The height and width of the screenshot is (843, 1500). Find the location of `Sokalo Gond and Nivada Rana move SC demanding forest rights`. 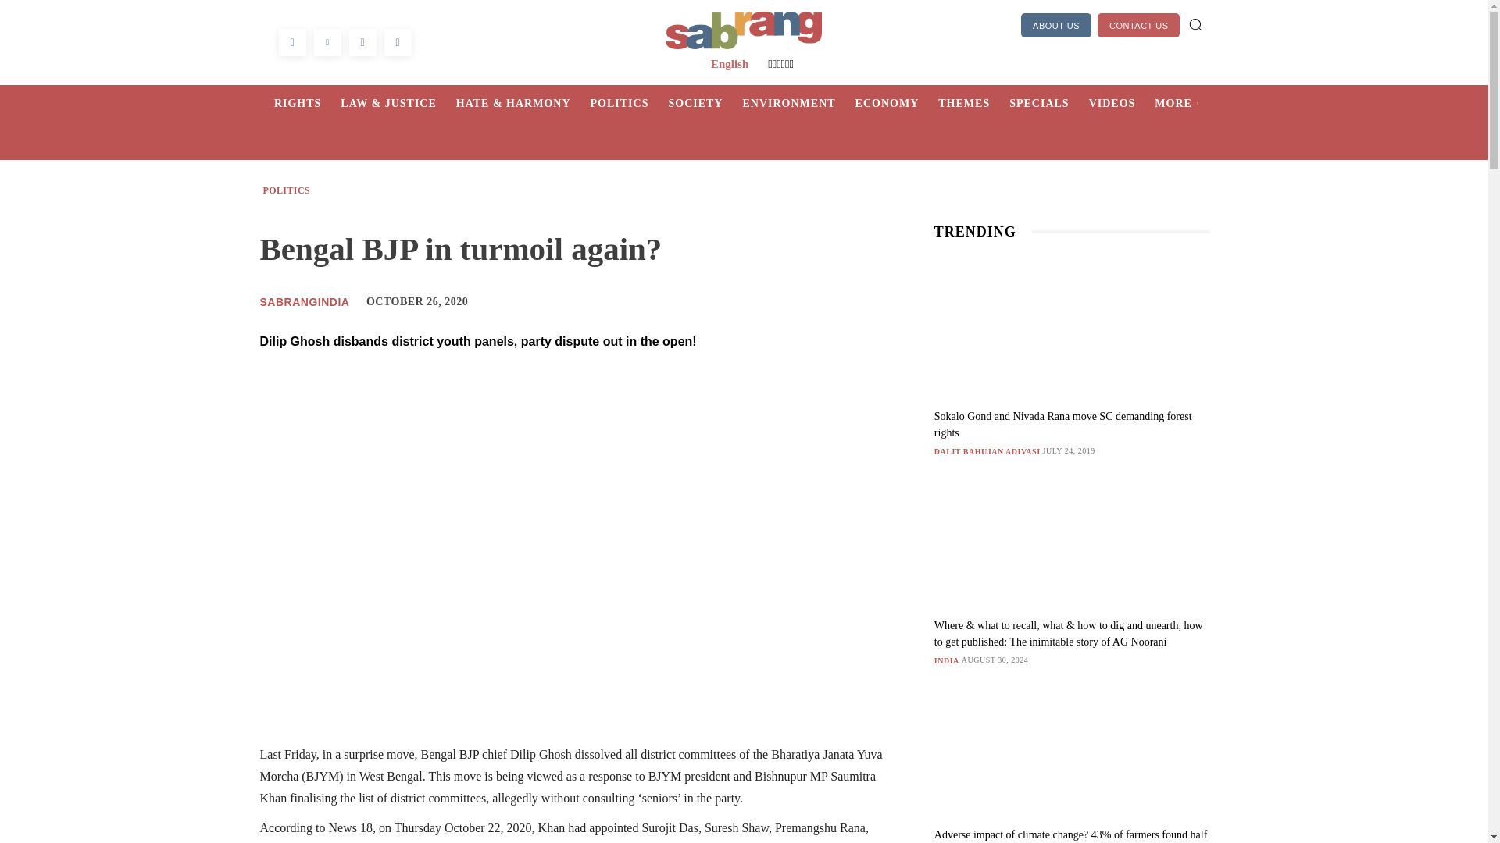

Sokalo Gond and Nivada Rana move SC demanding forest rights is located at coordinates (1063, 424).